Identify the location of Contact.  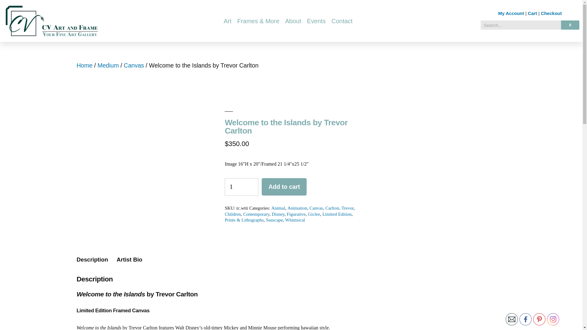
(342, 21).